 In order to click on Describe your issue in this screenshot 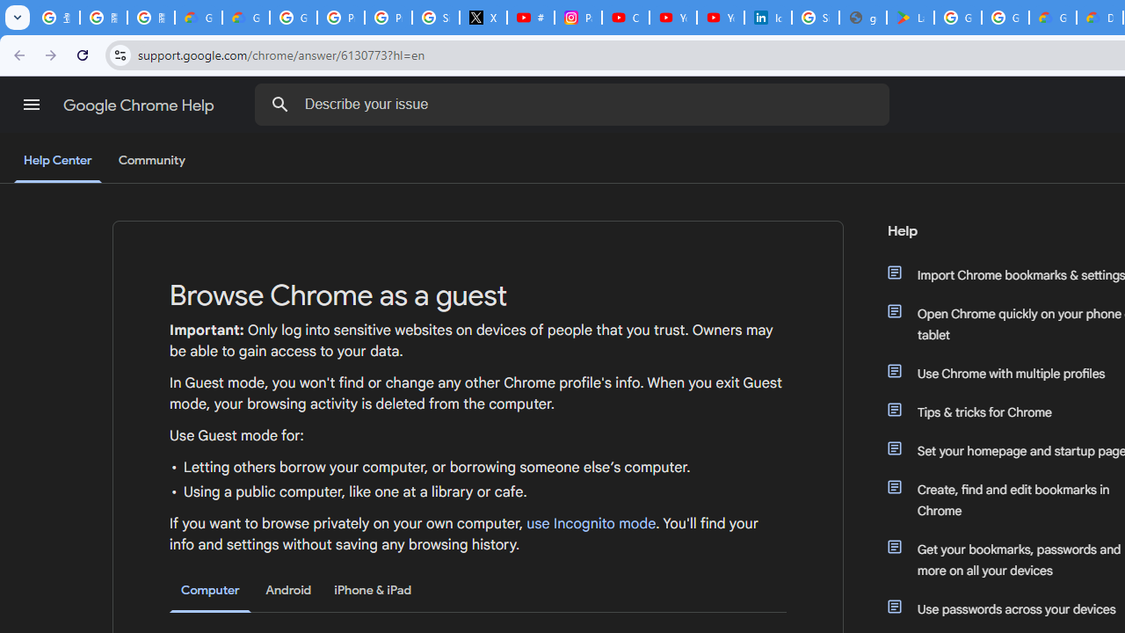, I will do `click(575, 104)`.